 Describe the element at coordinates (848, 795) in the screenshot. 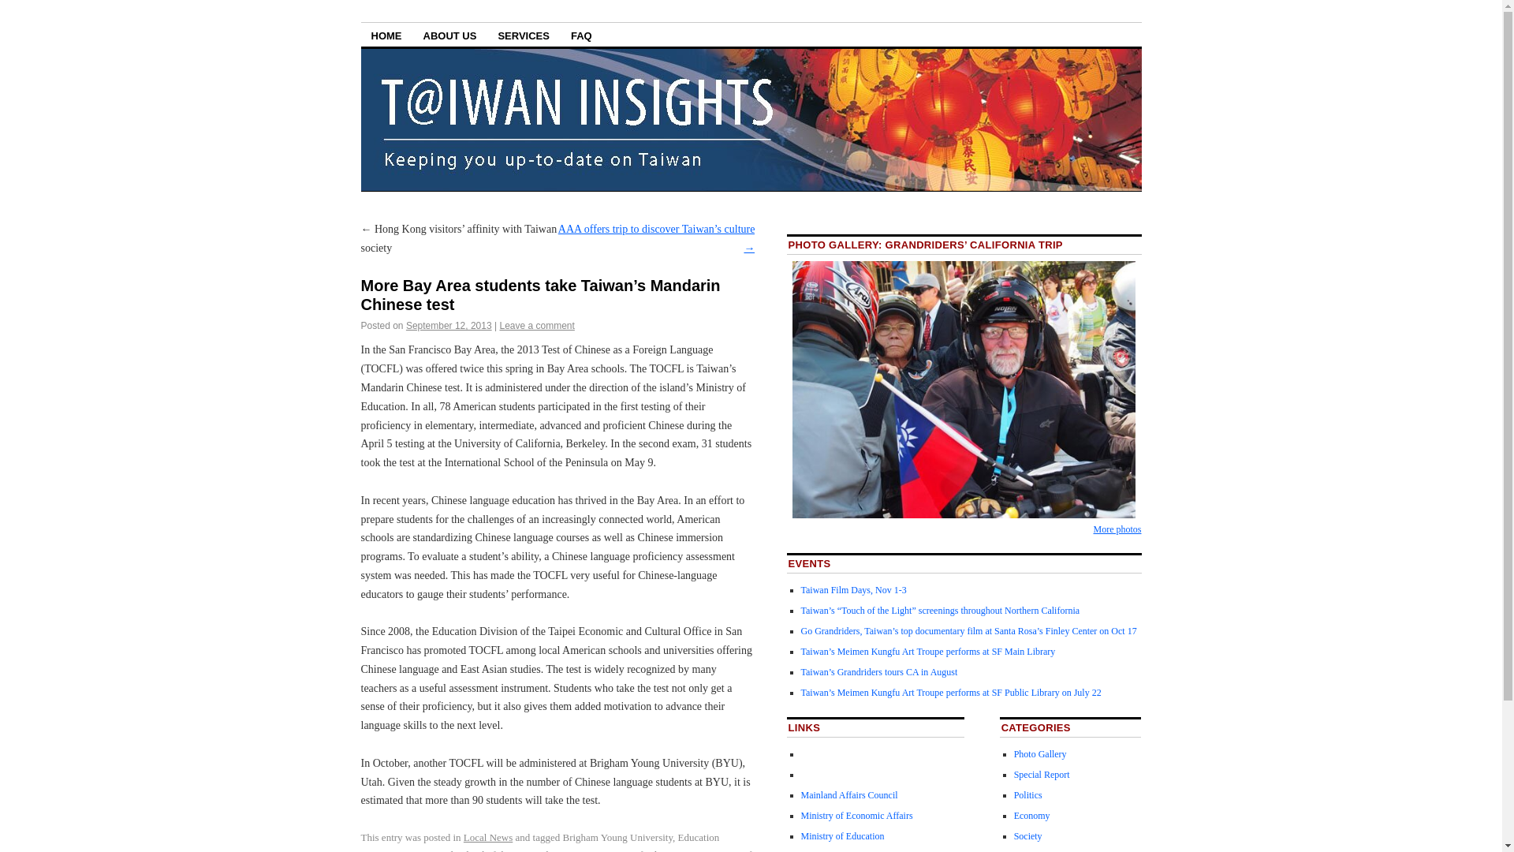

I see `Mainland Affairs Council` at that location.